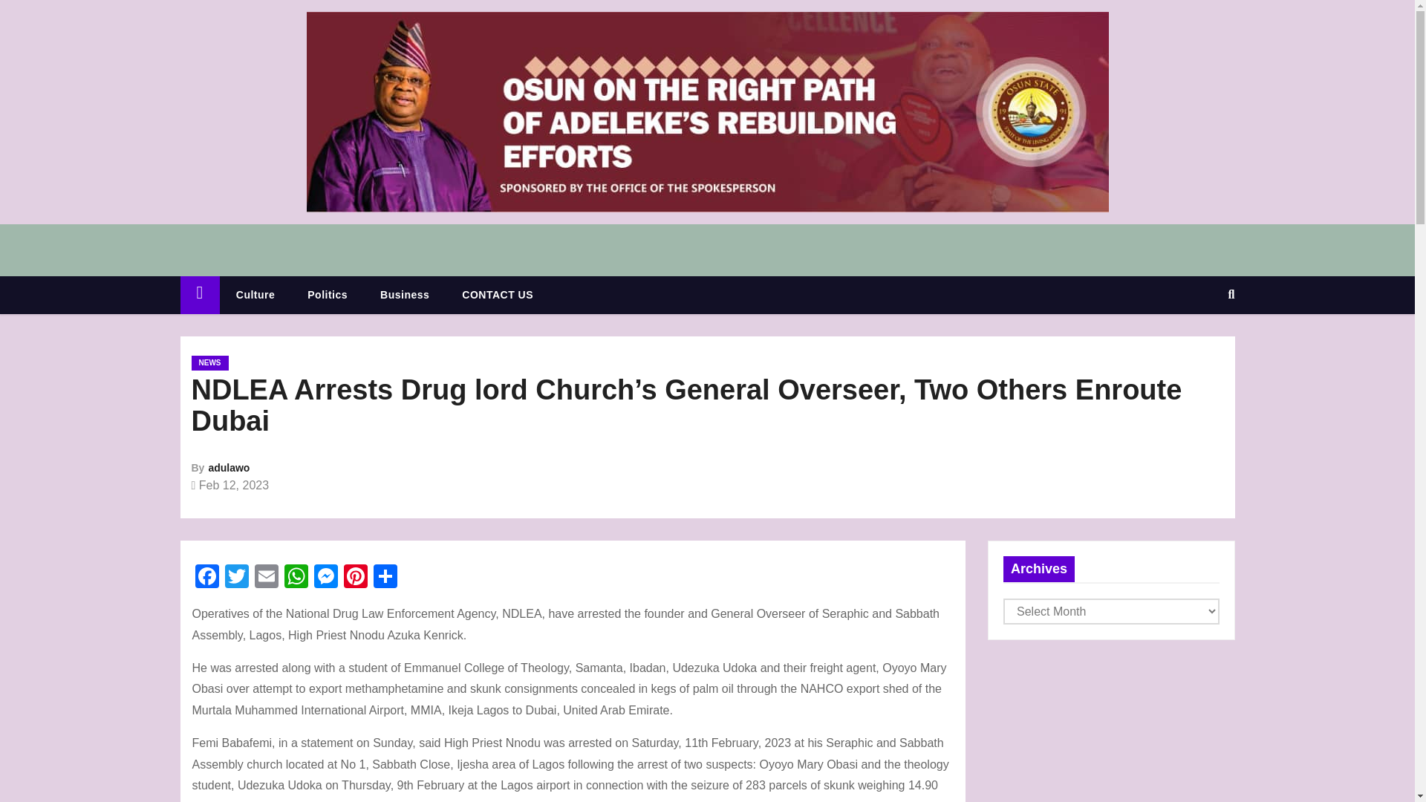 The image size is (1426, 802). Describe the element at coordinates (296, 578) in the screenshot. I see `WhatsApp` at that location.